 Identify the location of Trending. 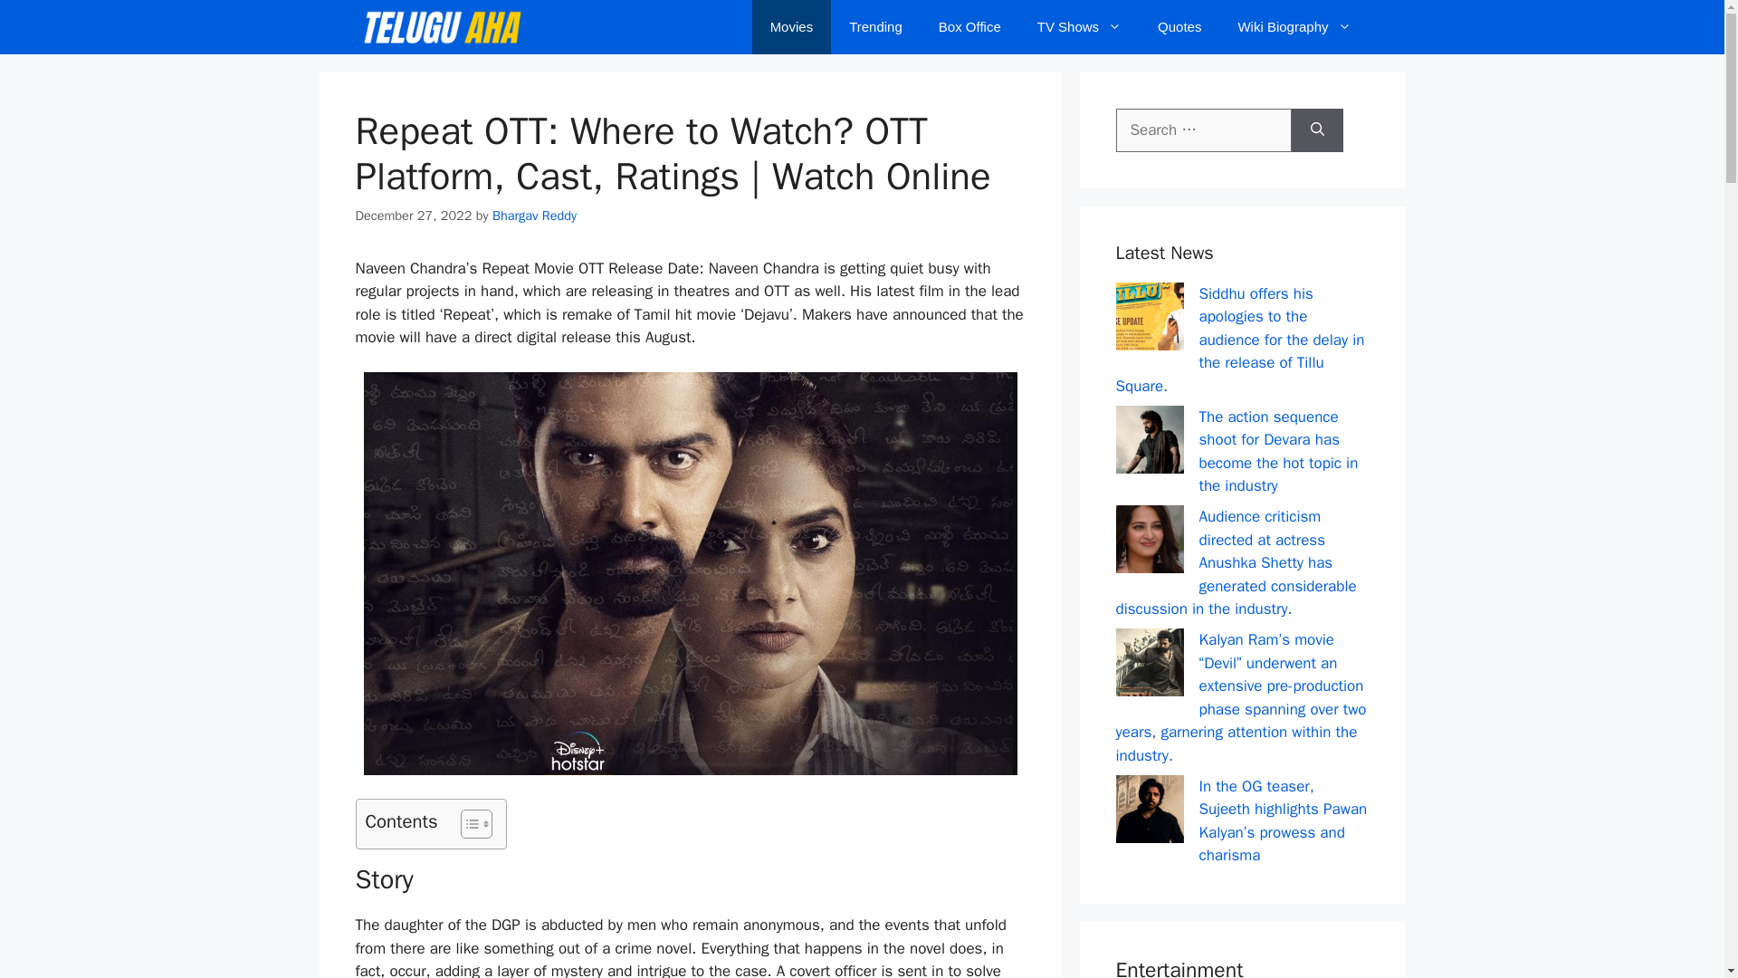
(875, 27).